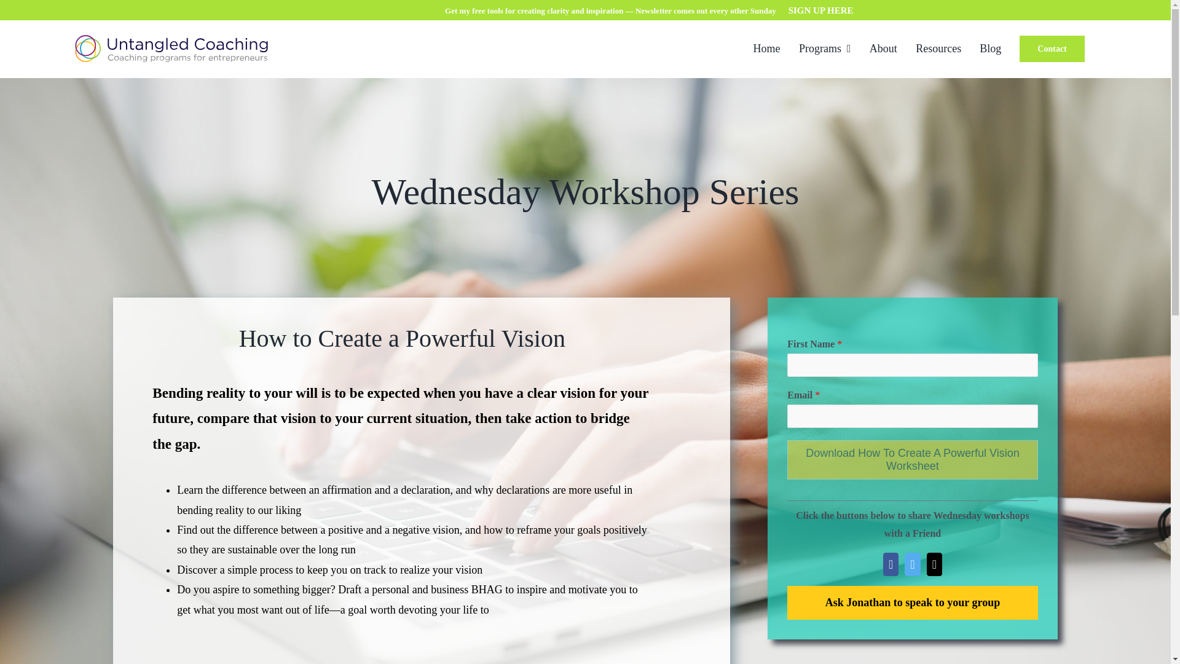 This screenshot has height=664, width=1180. What do you see at coordinates (820, 10) in the screenshot?
I see `SIGN UP HERE` at bounding box center [820, 10].